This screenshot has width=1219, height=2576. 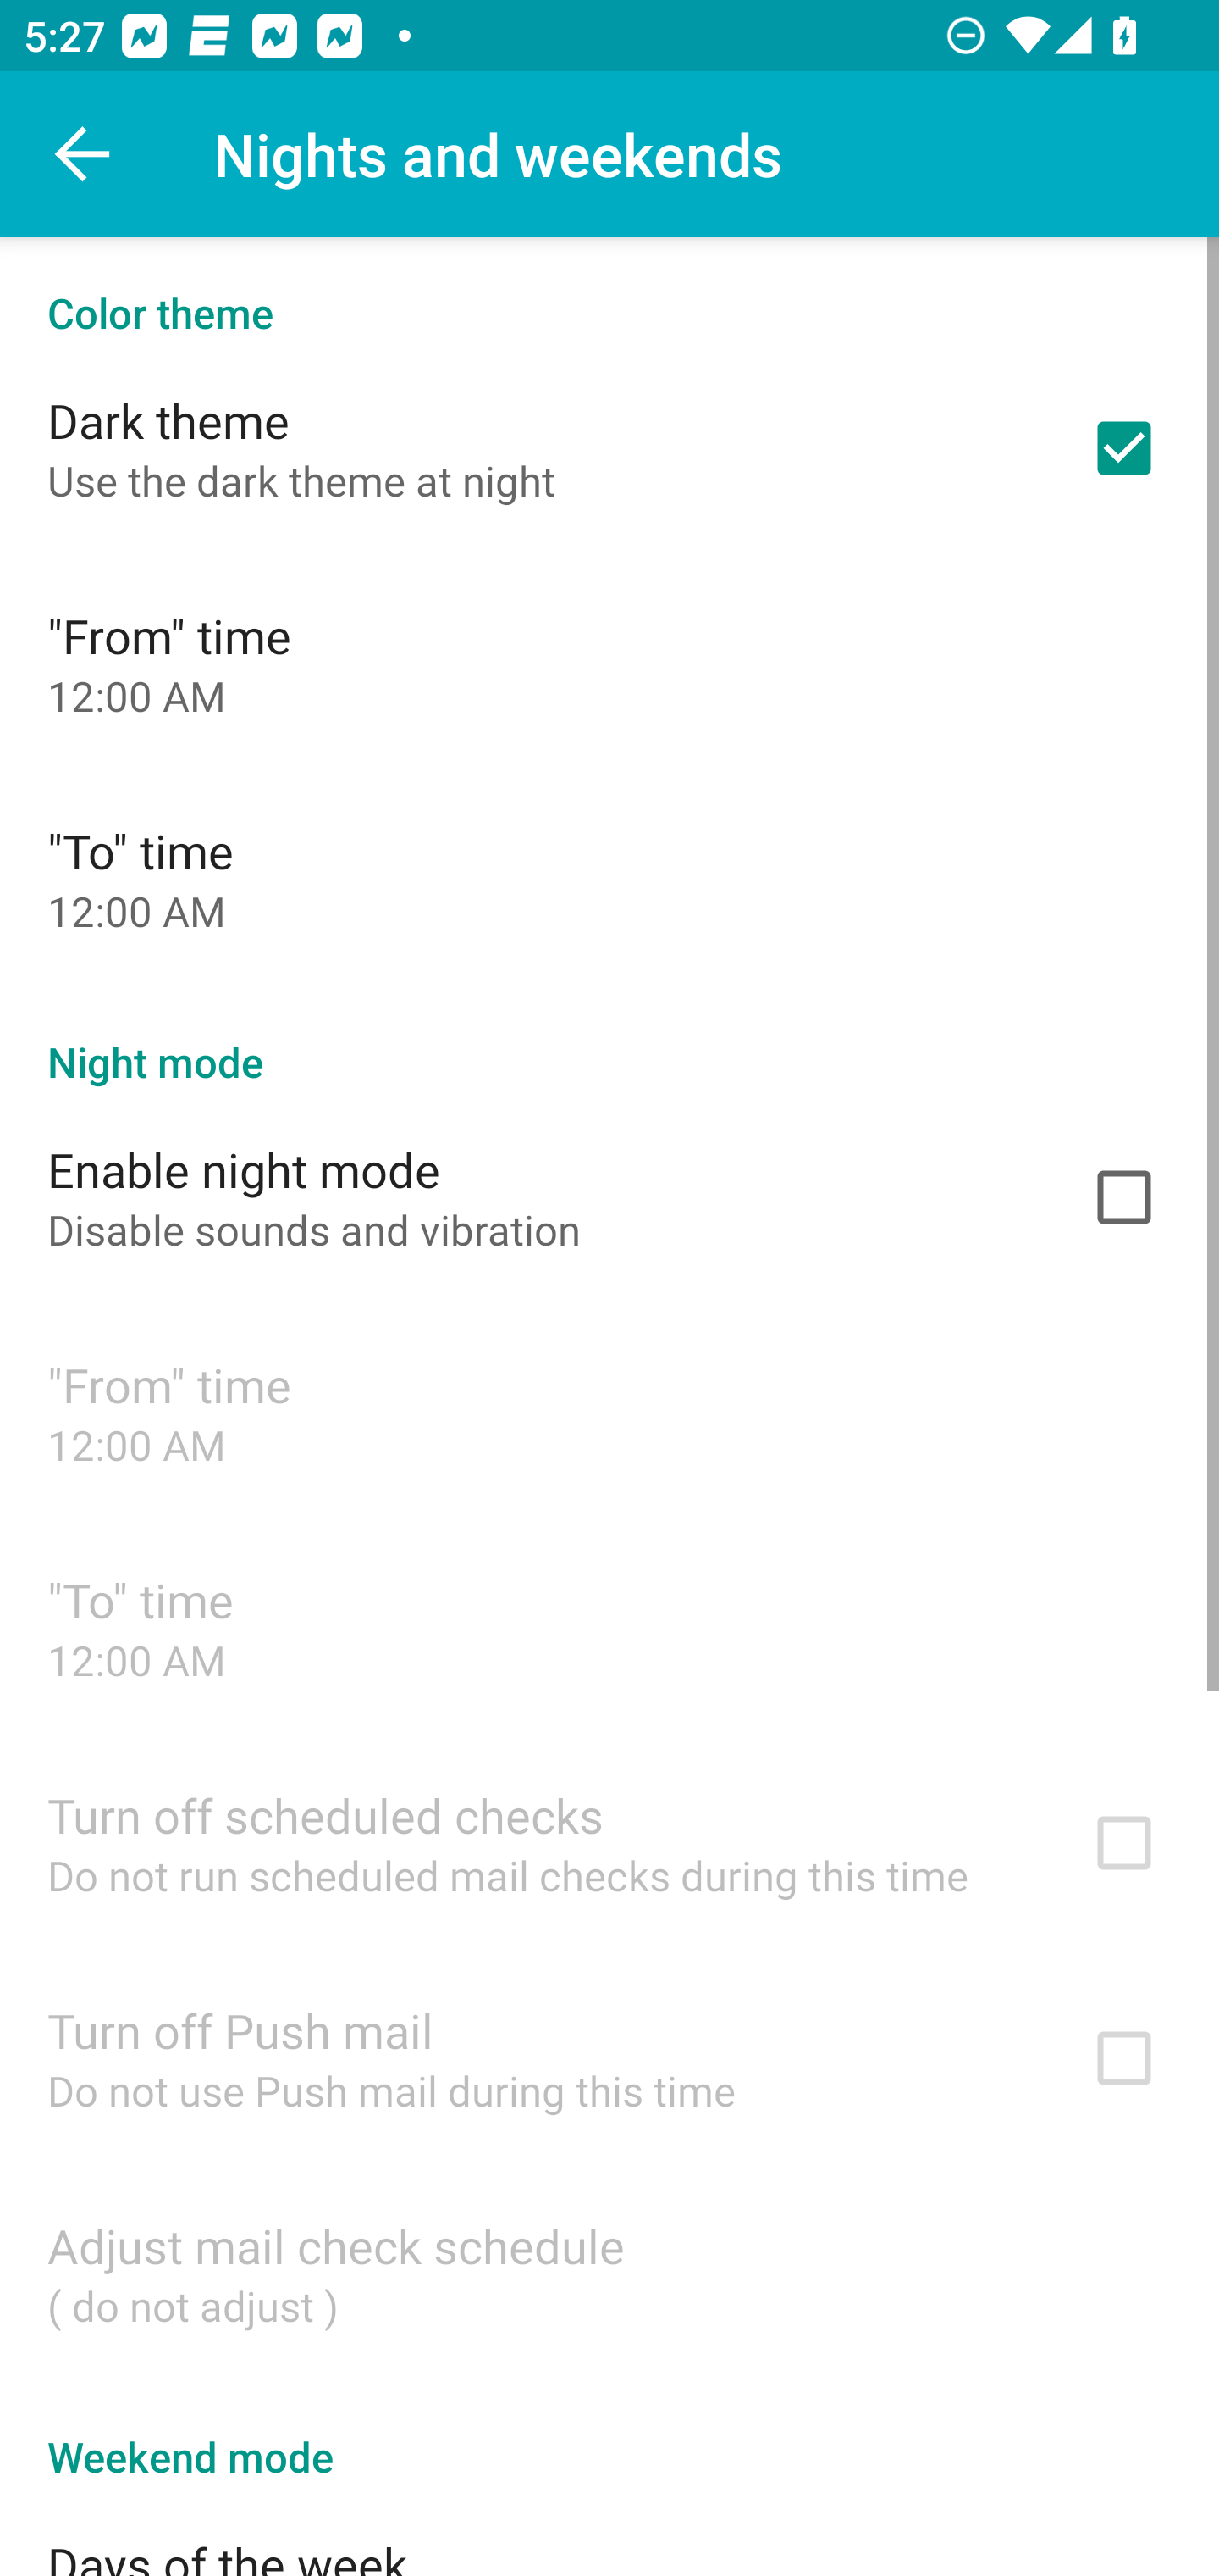 What do you see at coordinates (609, 1197) in the screenshot?
I see `Enable night mode Disable sounds and vibration` at bounding box center [609, 1197].